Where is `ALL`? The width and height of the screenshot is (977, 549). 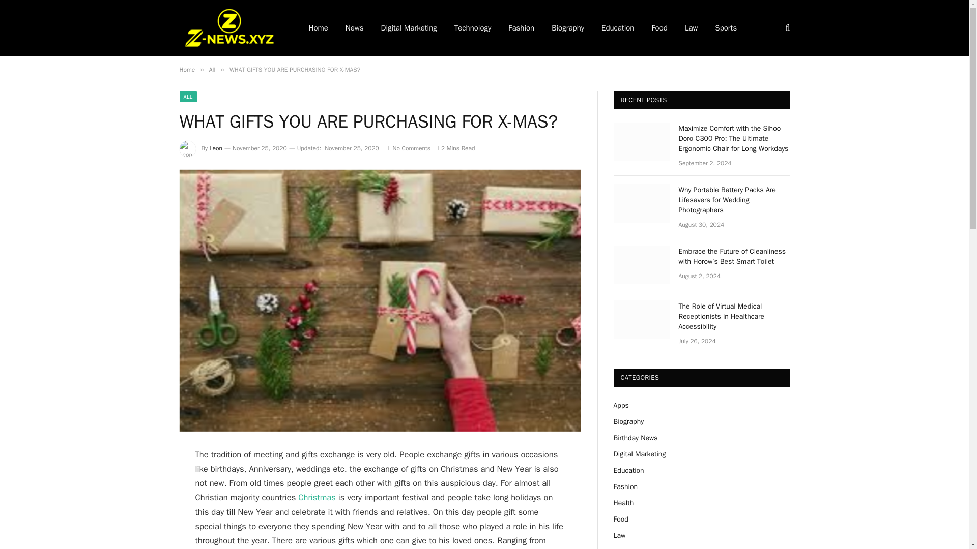 ALL is located at coordinates (187, 97).